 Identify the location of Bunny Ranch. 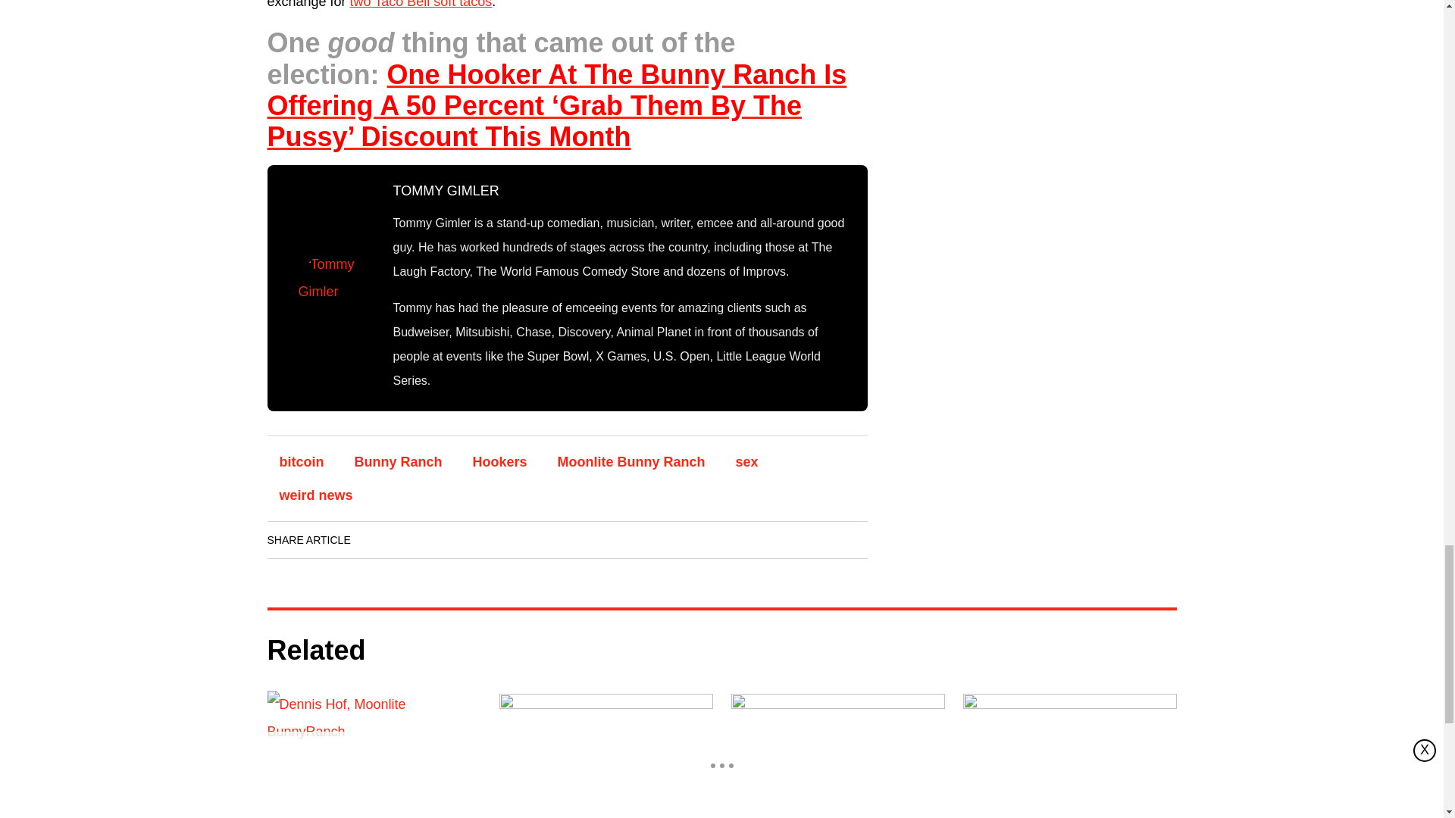
(398, 461).